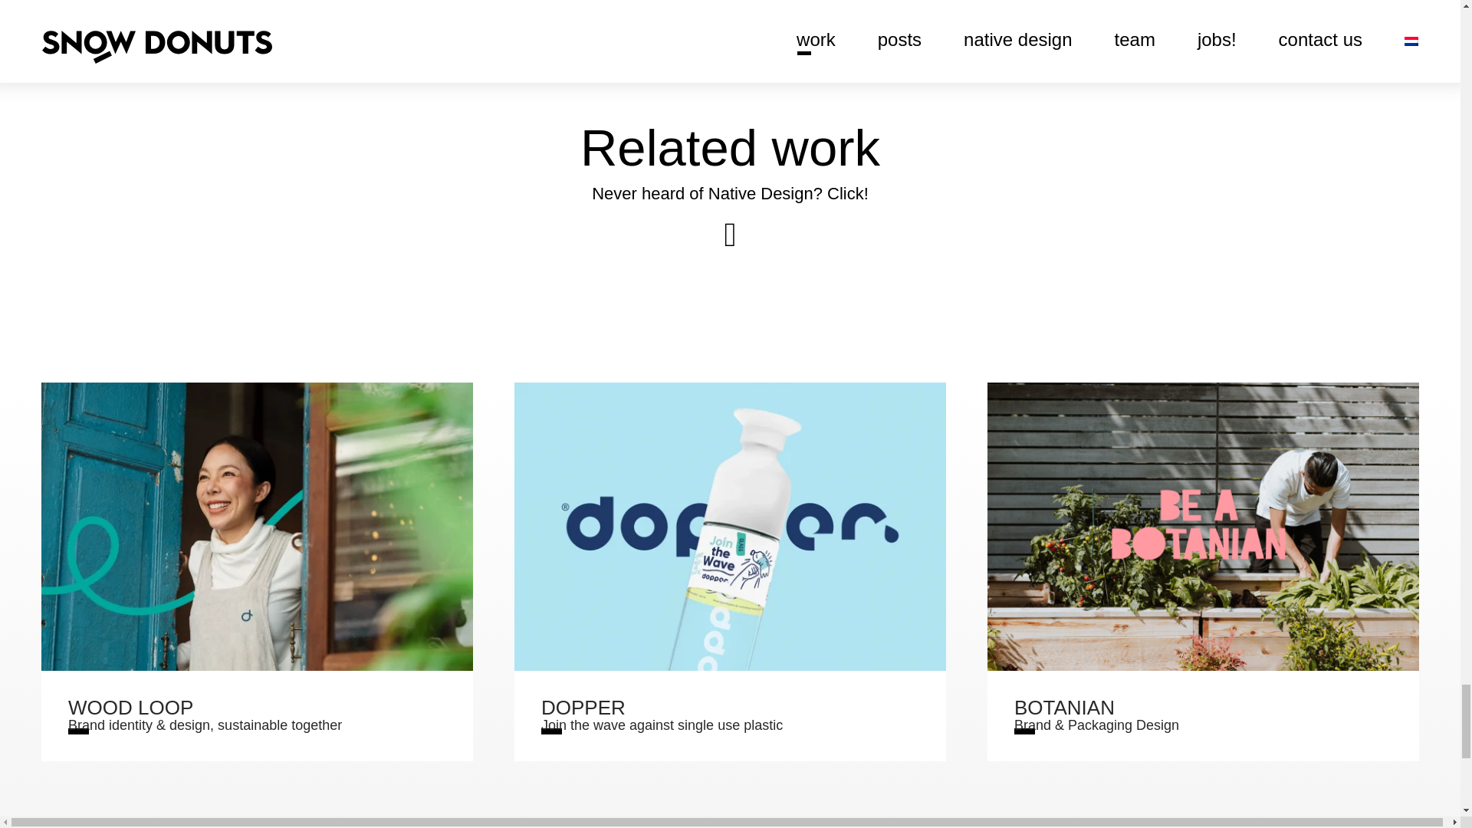 This screenshot has width=1472, height=828. What do you see at coordinates (730, 193) in the screenshot?
I see `Never heard of Native Design? Click!` at bounding box center [730, 193].